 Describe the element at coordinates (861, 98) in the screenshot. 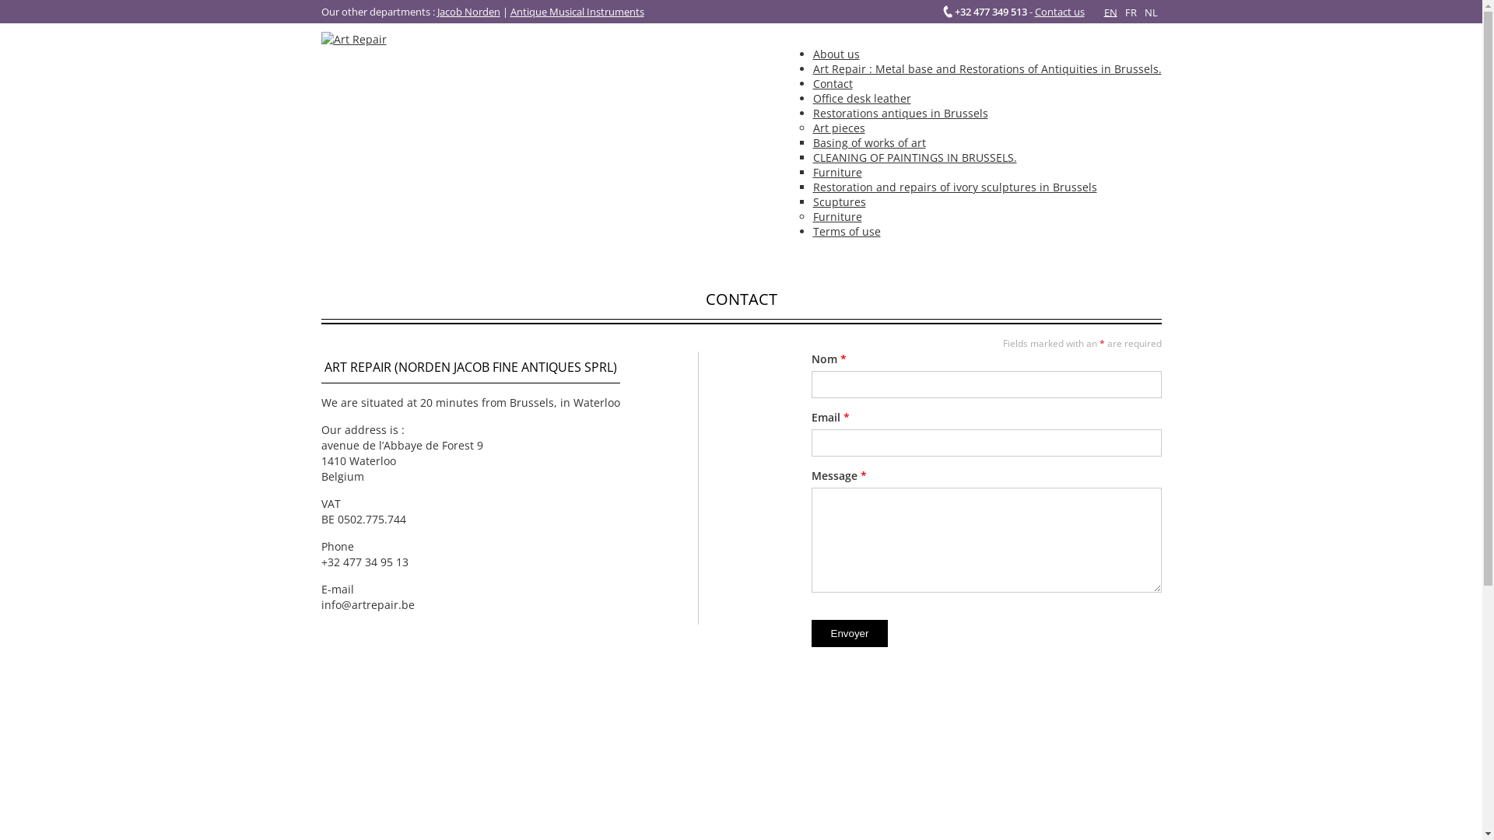

I see `Office desk leather` at that location.